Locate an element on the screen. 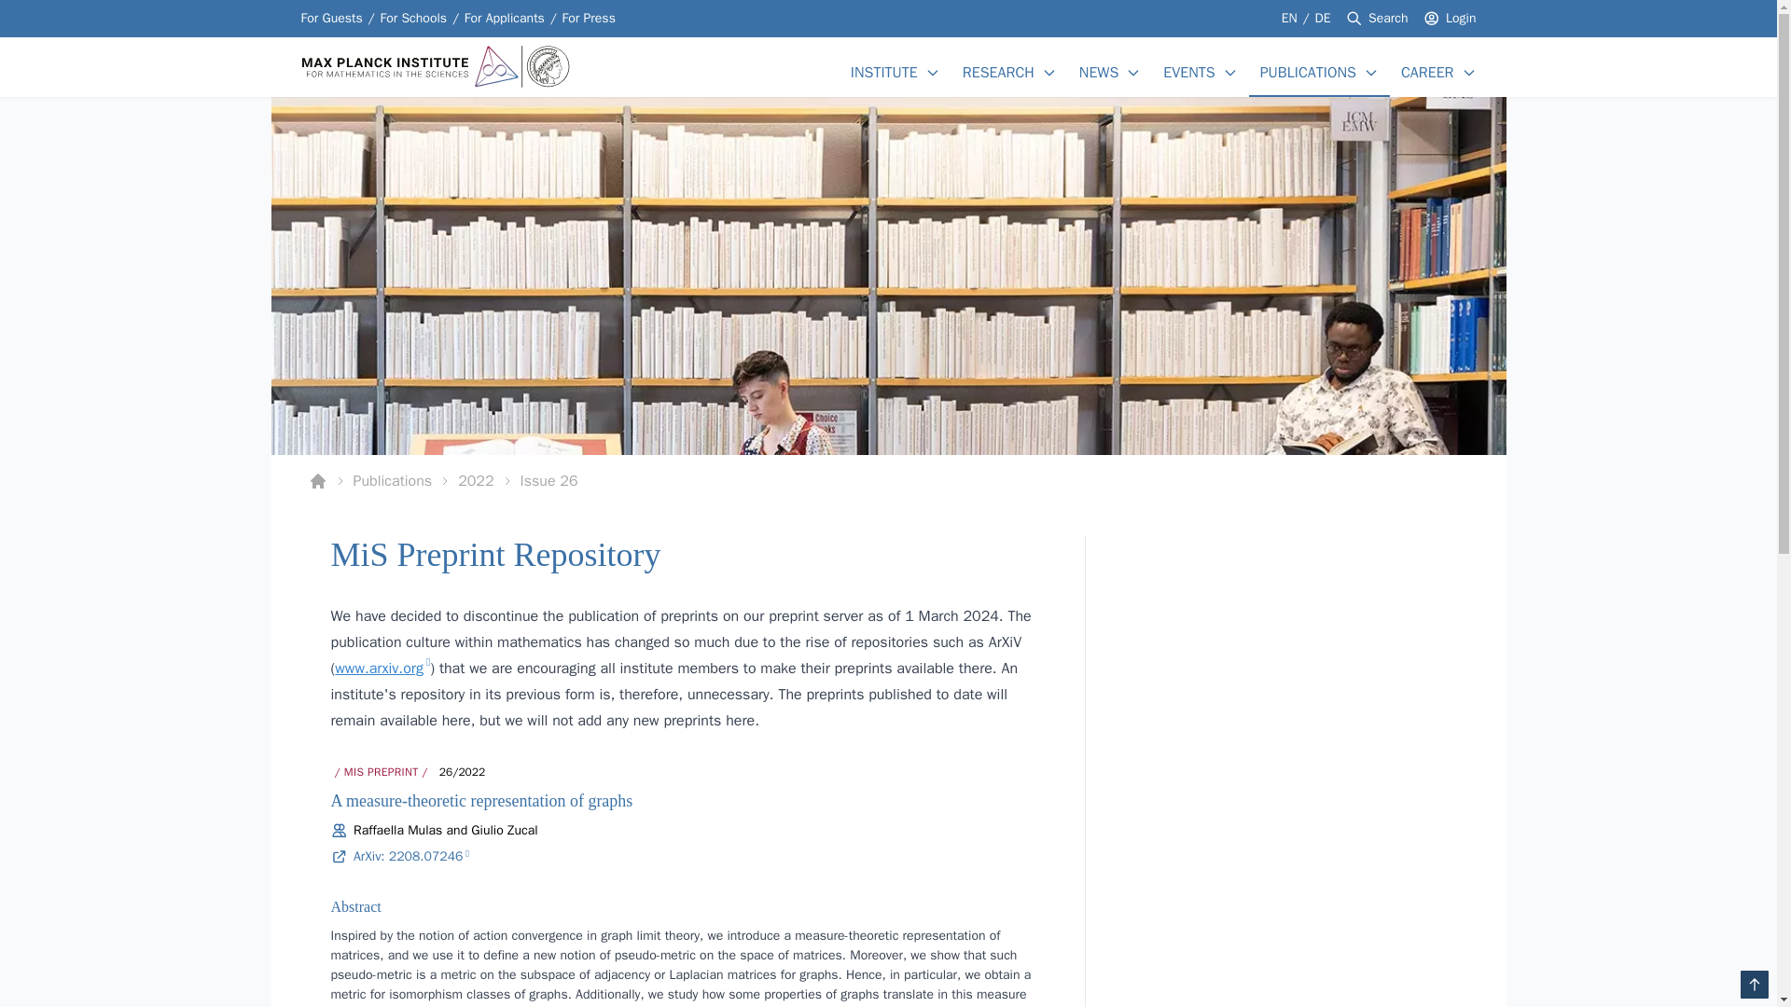 The width and height of the screenshot is (1791, 1007). For Schools is located at coordinates (412, 19).